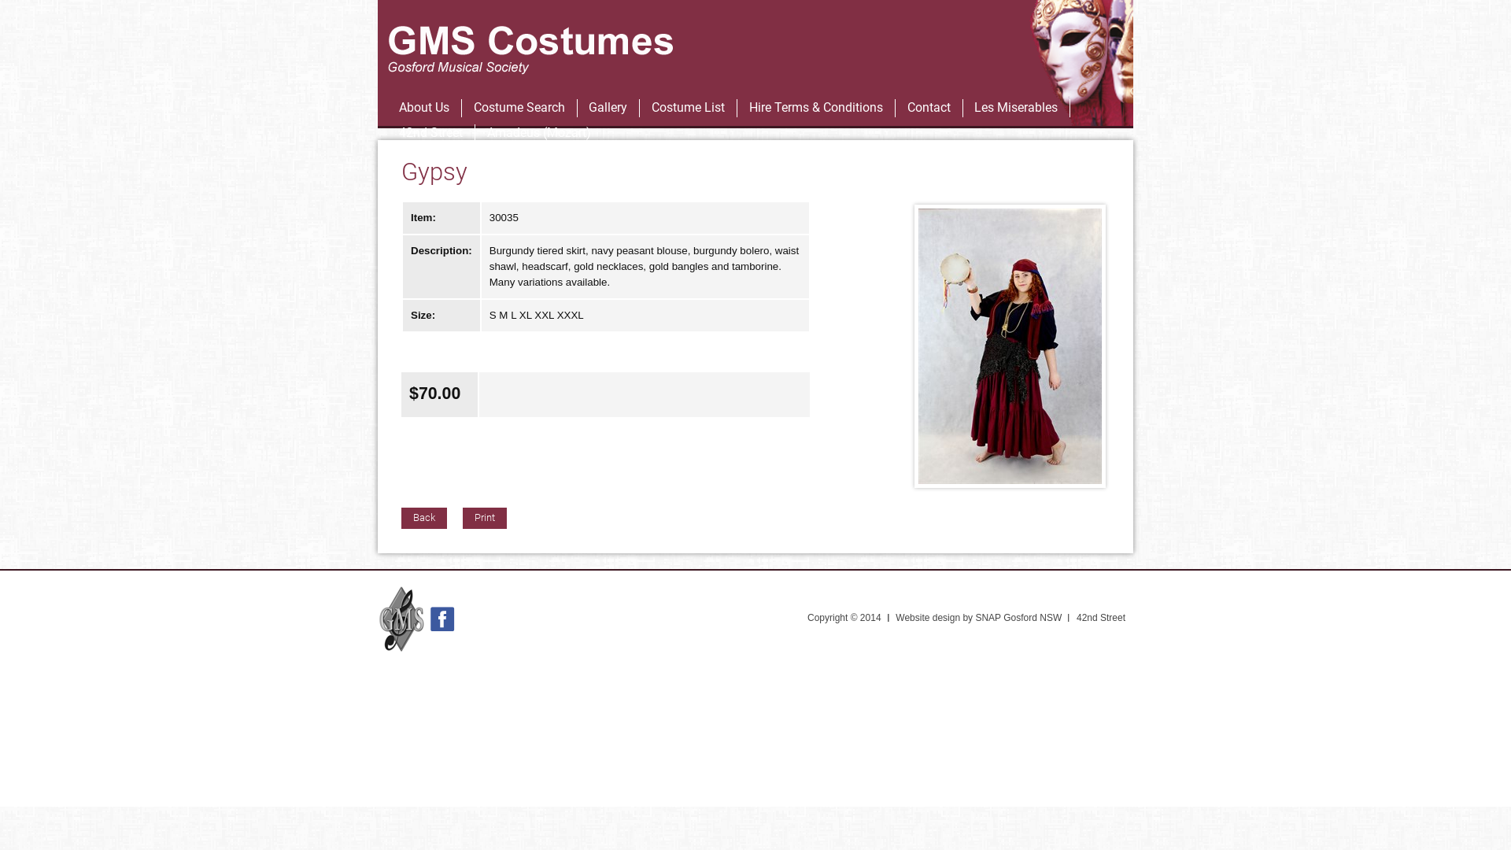  What do you see at coordinates (688, 108) in the screenshot?
I see `Costume List` at bounding box center [688, 108].